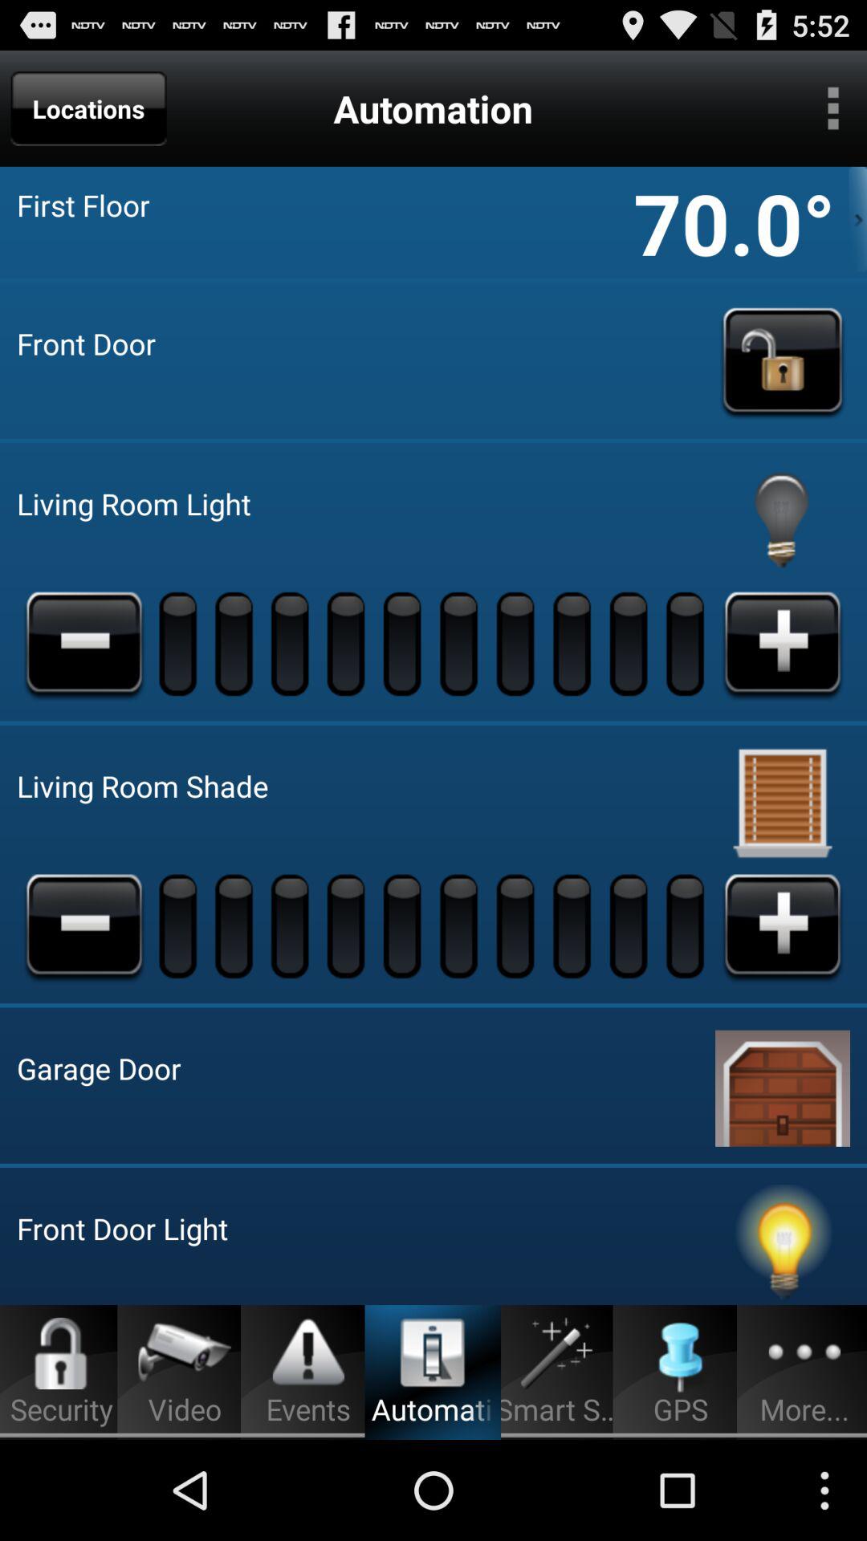 The image size is (867, 1541). Describe the element at coordinates (783, 360) in the screenshot. I see `go do lock` at that location.